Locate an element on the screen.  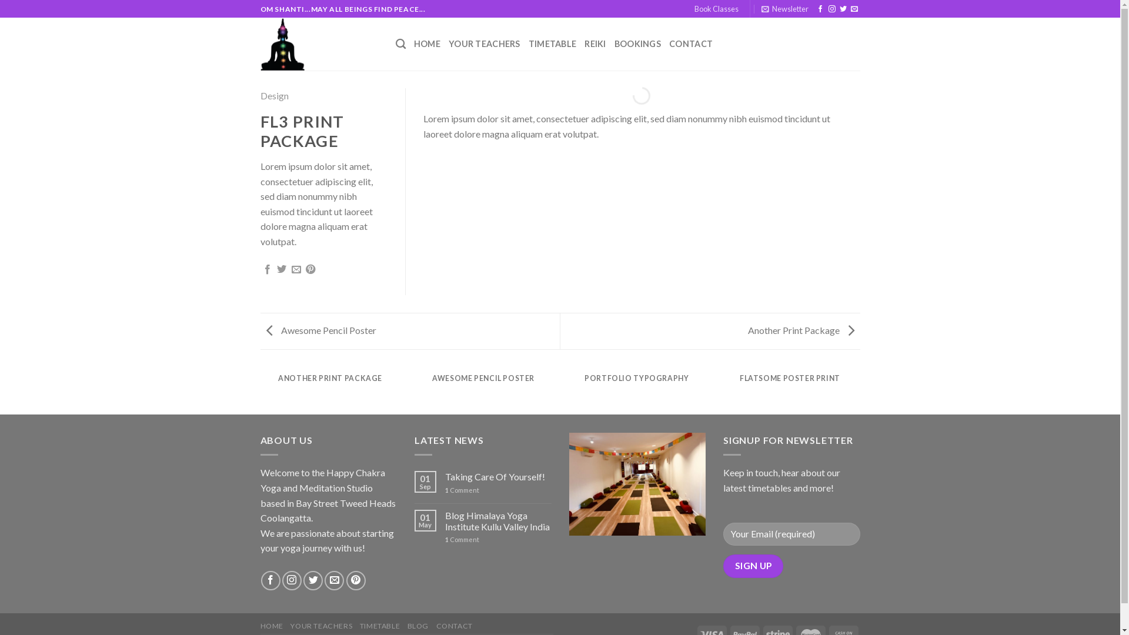
Blog Himalaya Yoga Institute Kullu Valley India is located at coordinates (499, 521).